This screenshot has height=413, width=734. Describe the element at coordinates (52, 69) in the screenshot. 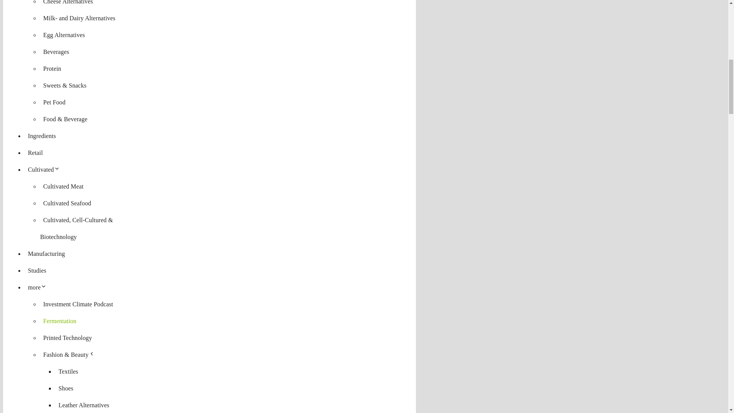

I see `Protein` at that location.